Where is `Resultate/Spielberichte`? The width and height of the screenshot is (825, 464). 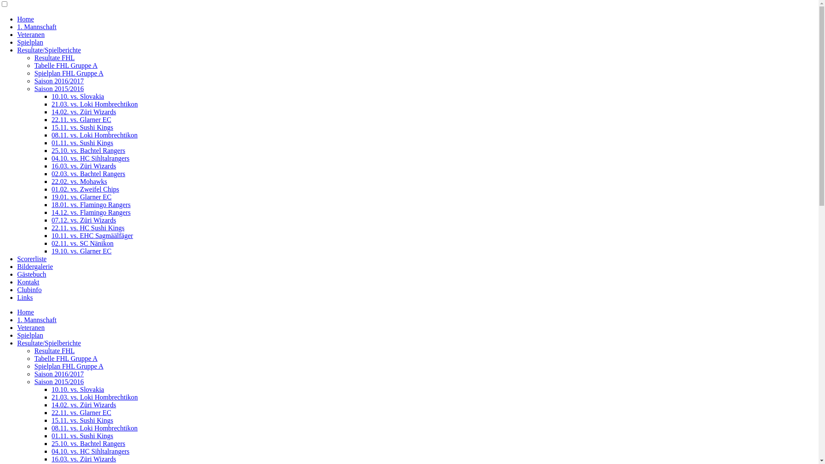 Resultate/Spielberichte is located at coordinates (49, 343).